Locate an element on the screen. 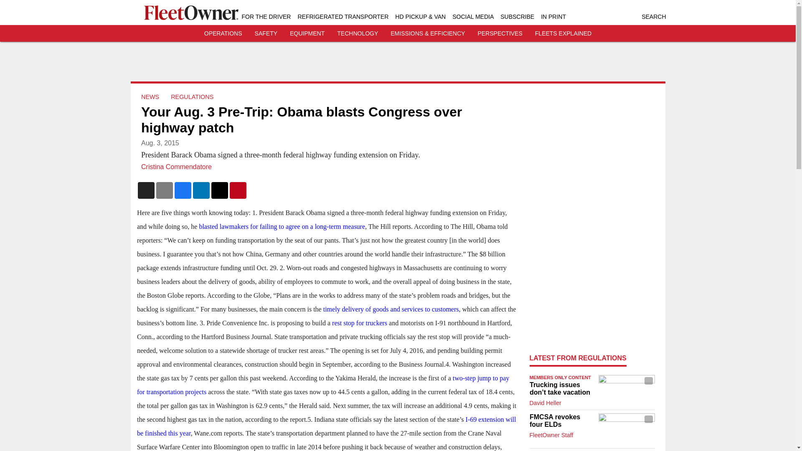 The width and height of the screenshot is (802, 451). NEWS is located at coordinates (150, 96).